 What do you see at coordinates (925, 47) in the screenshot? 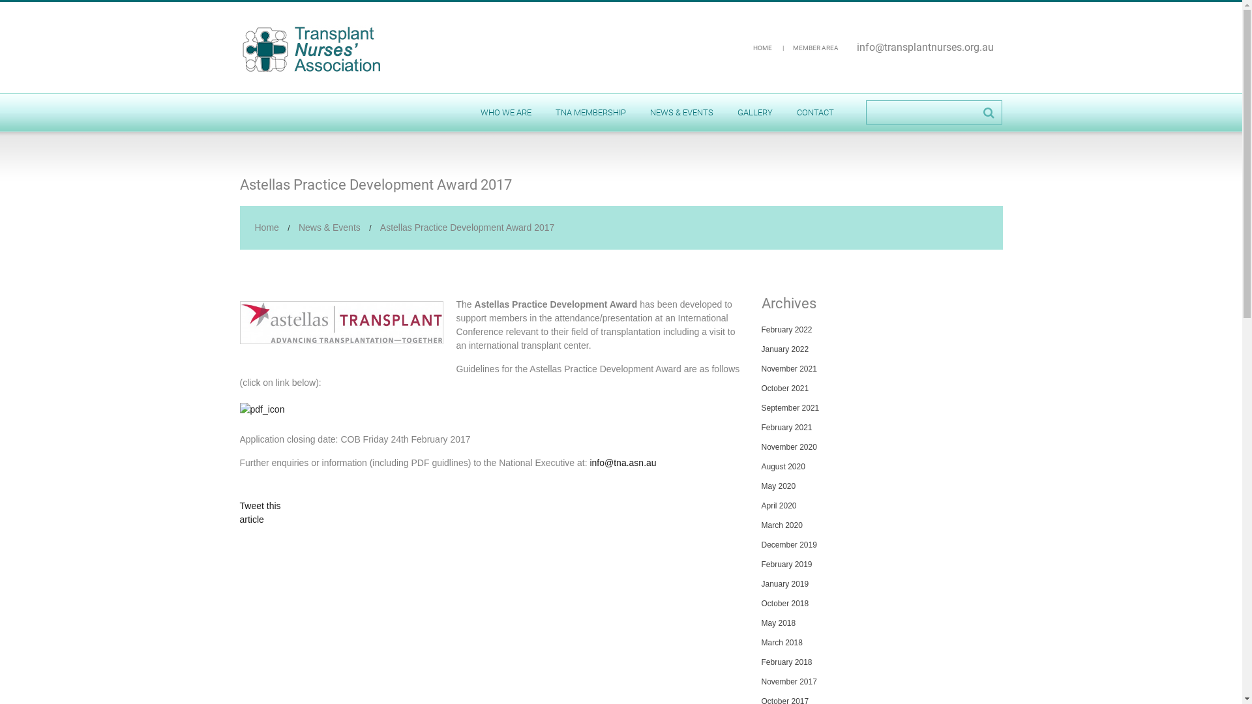
I see `info@transplantnurses.org.au` at bounding box center [925, 47].